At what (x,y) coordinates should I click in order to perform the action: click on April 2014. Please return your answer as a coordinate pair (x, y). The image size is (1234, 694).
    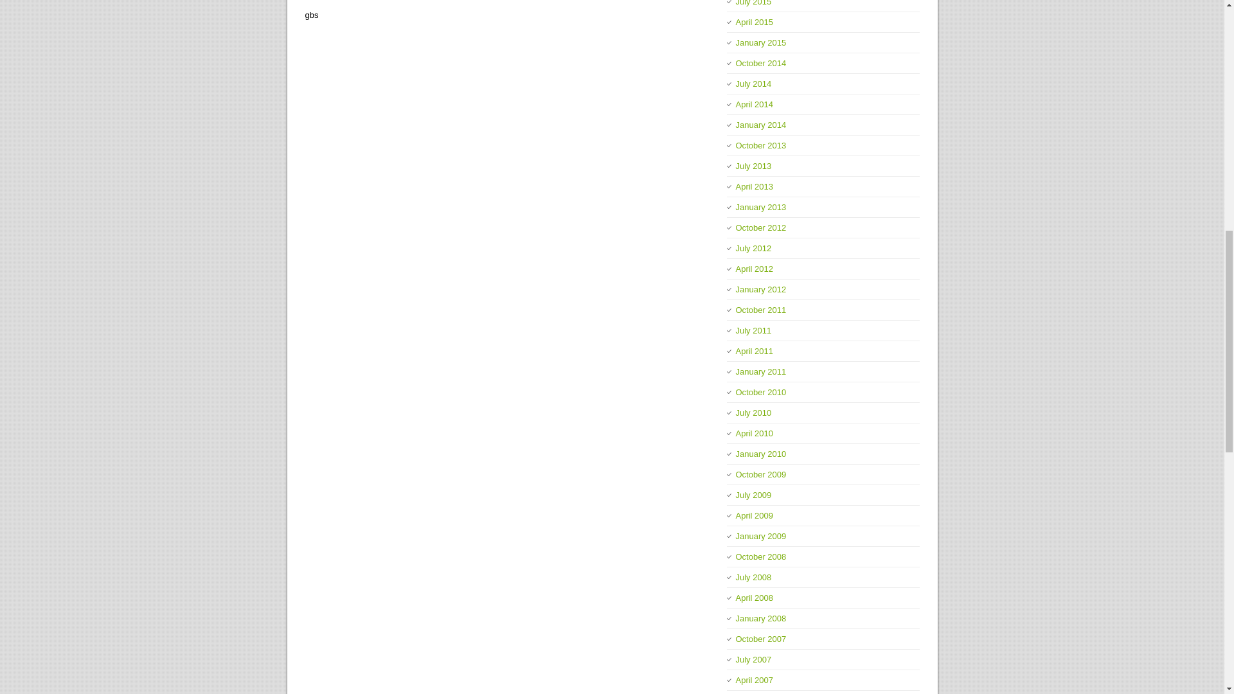
    Looking at the image, I should click on (755, 104).